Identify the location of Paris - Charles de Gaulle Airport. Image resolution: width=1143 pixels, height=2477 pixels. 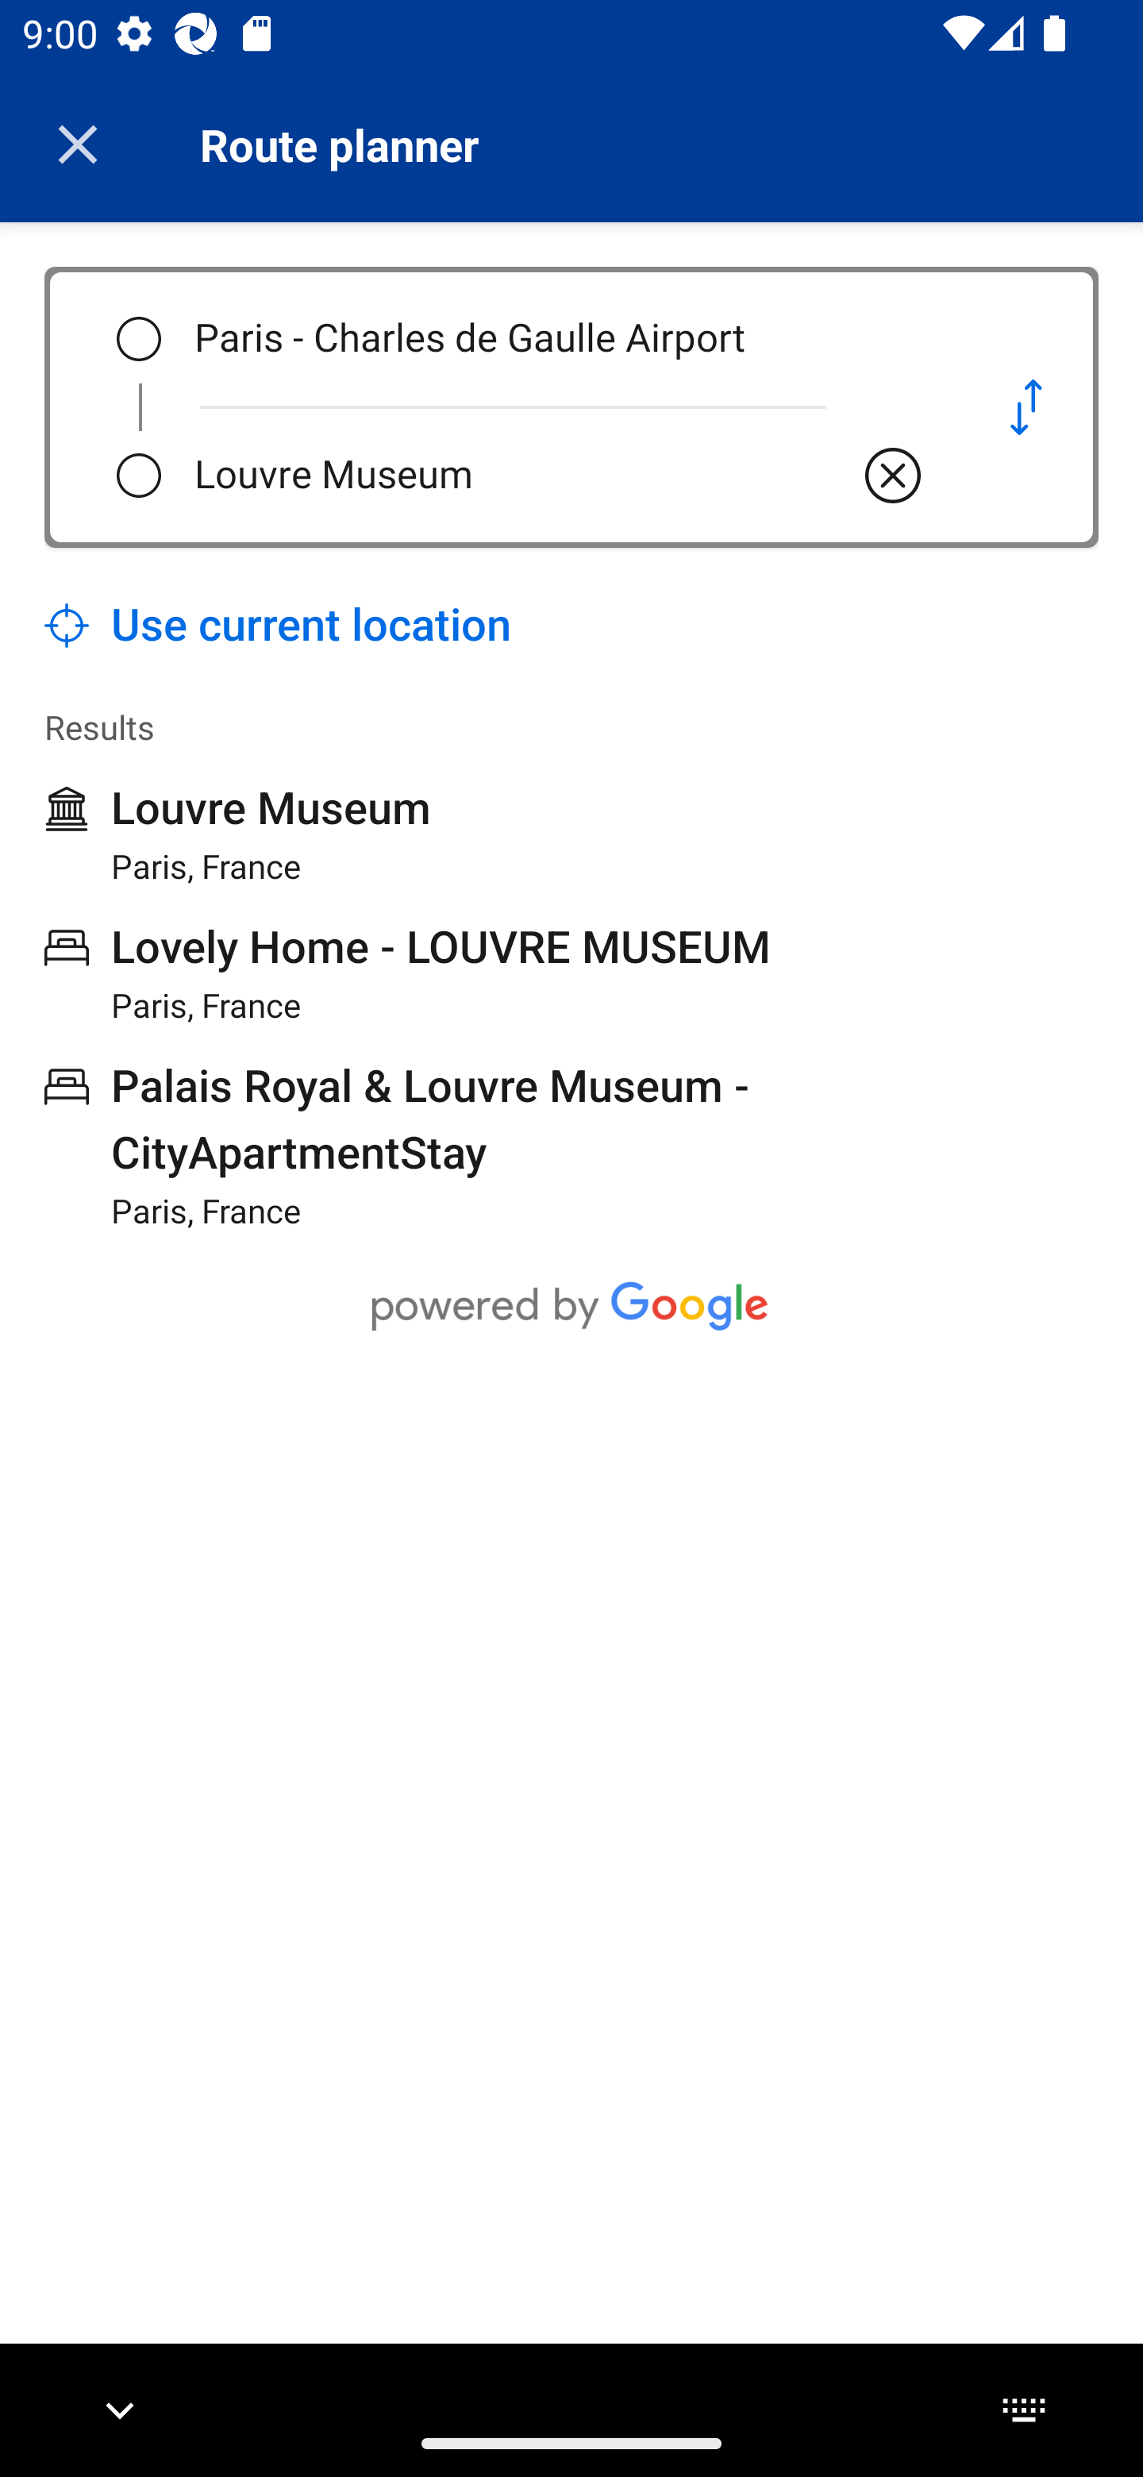
(560, 339).